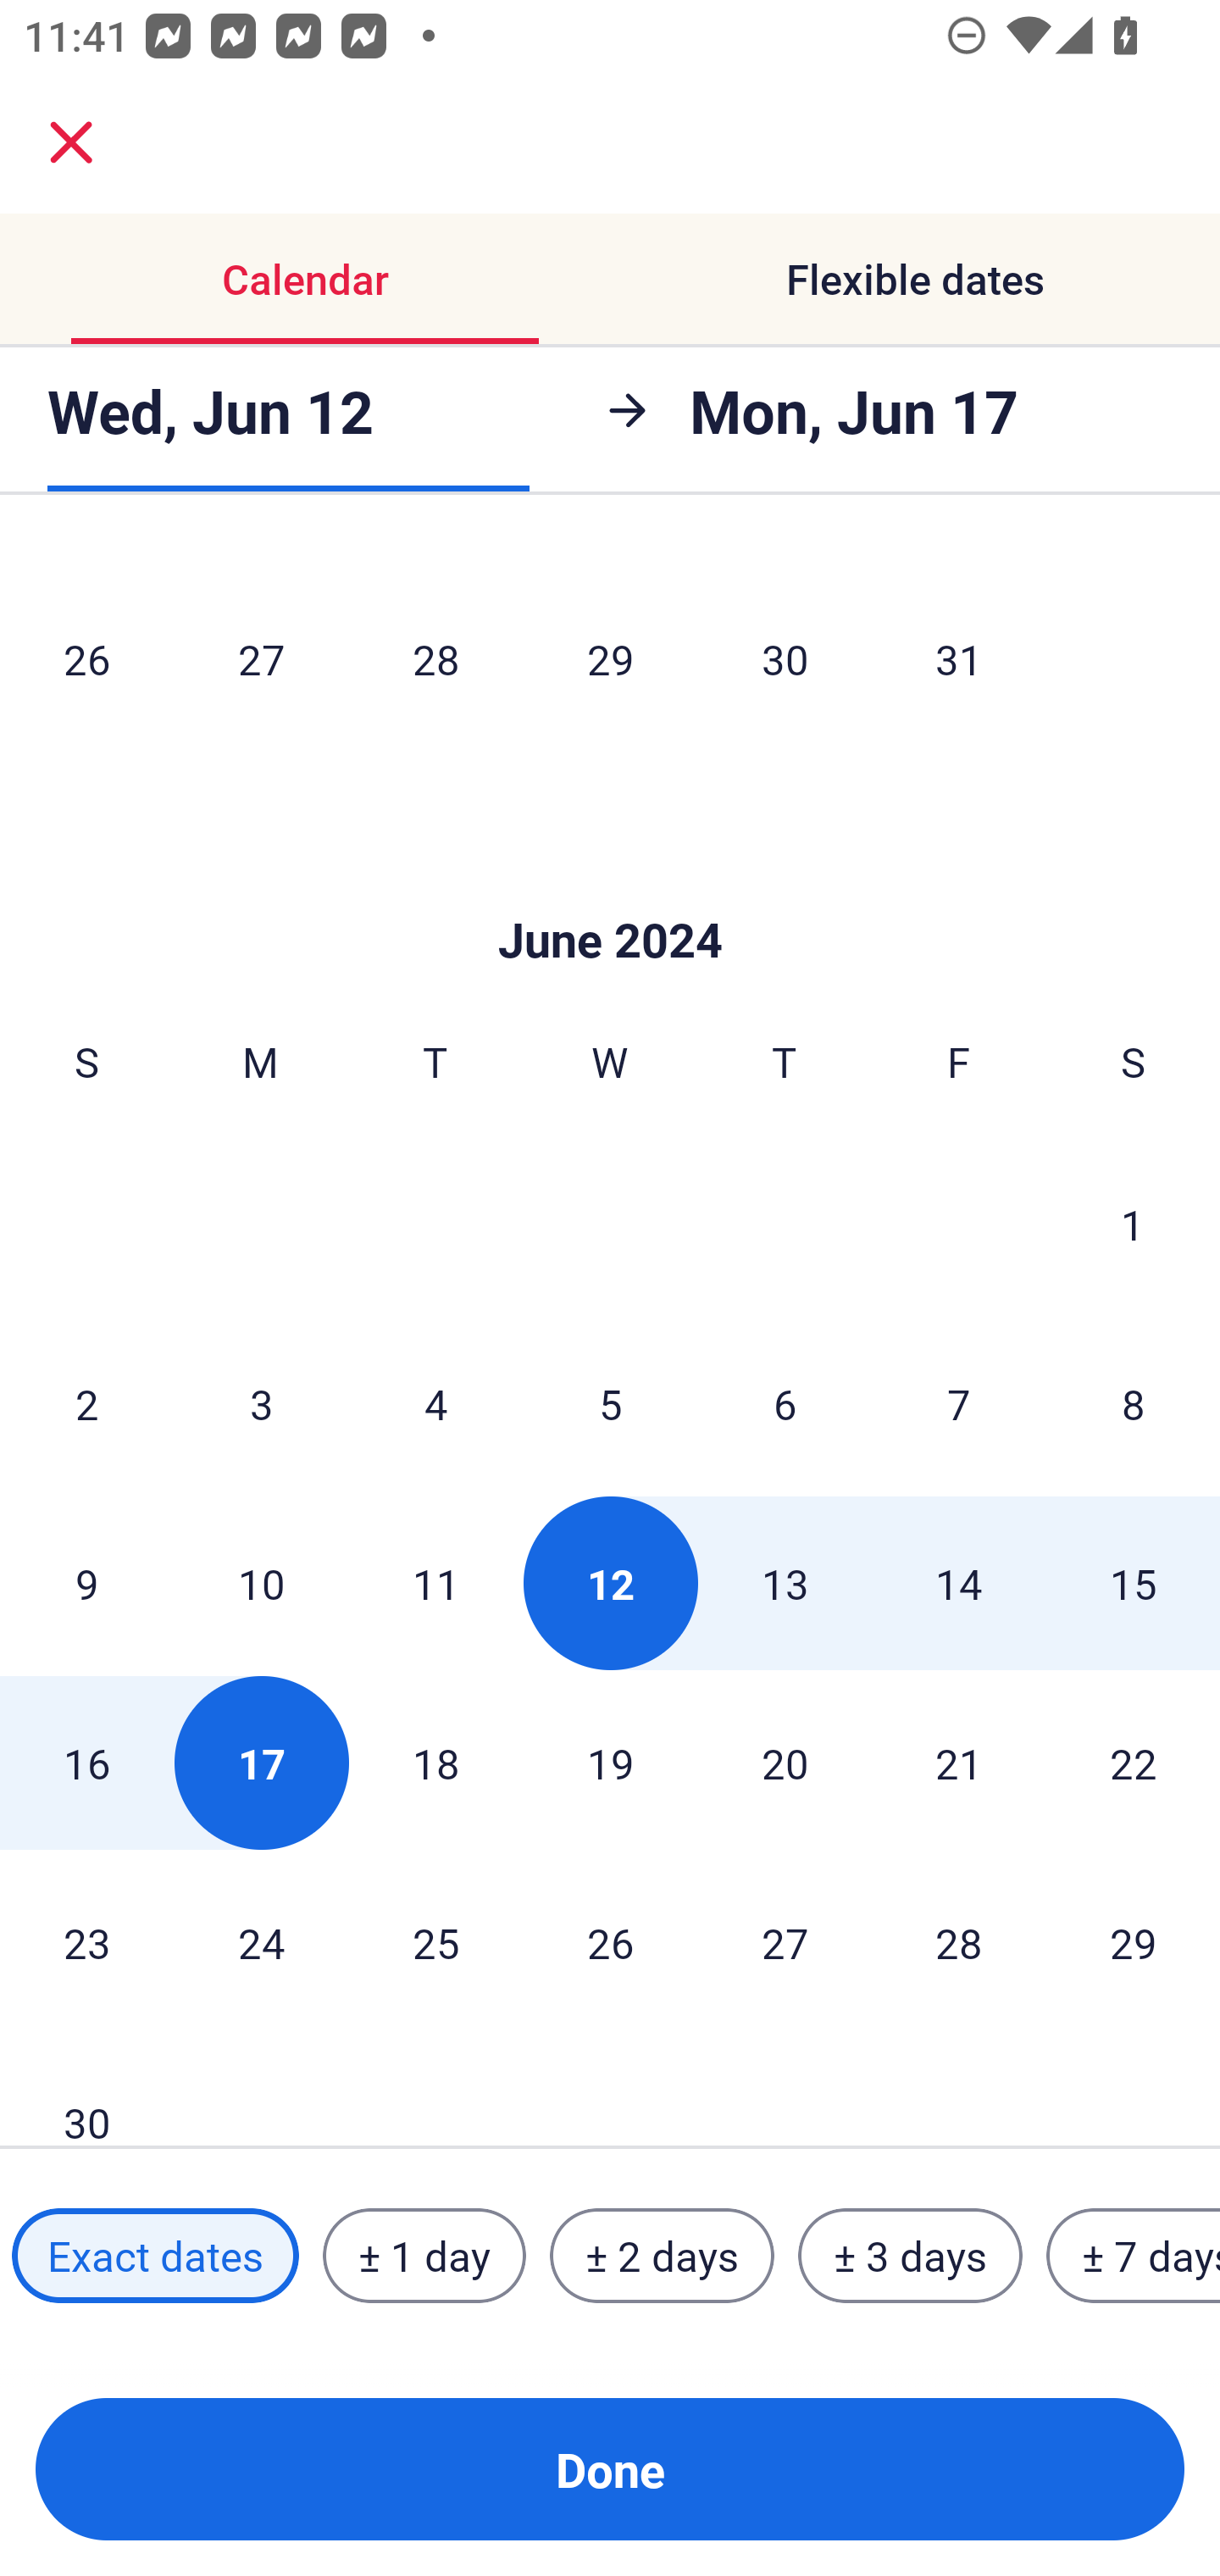  What do you see at coordinates (785, 1403) in the screenshot?
I see `6 Thursday, June 6, 2024` at bounding box center [785, 1403].